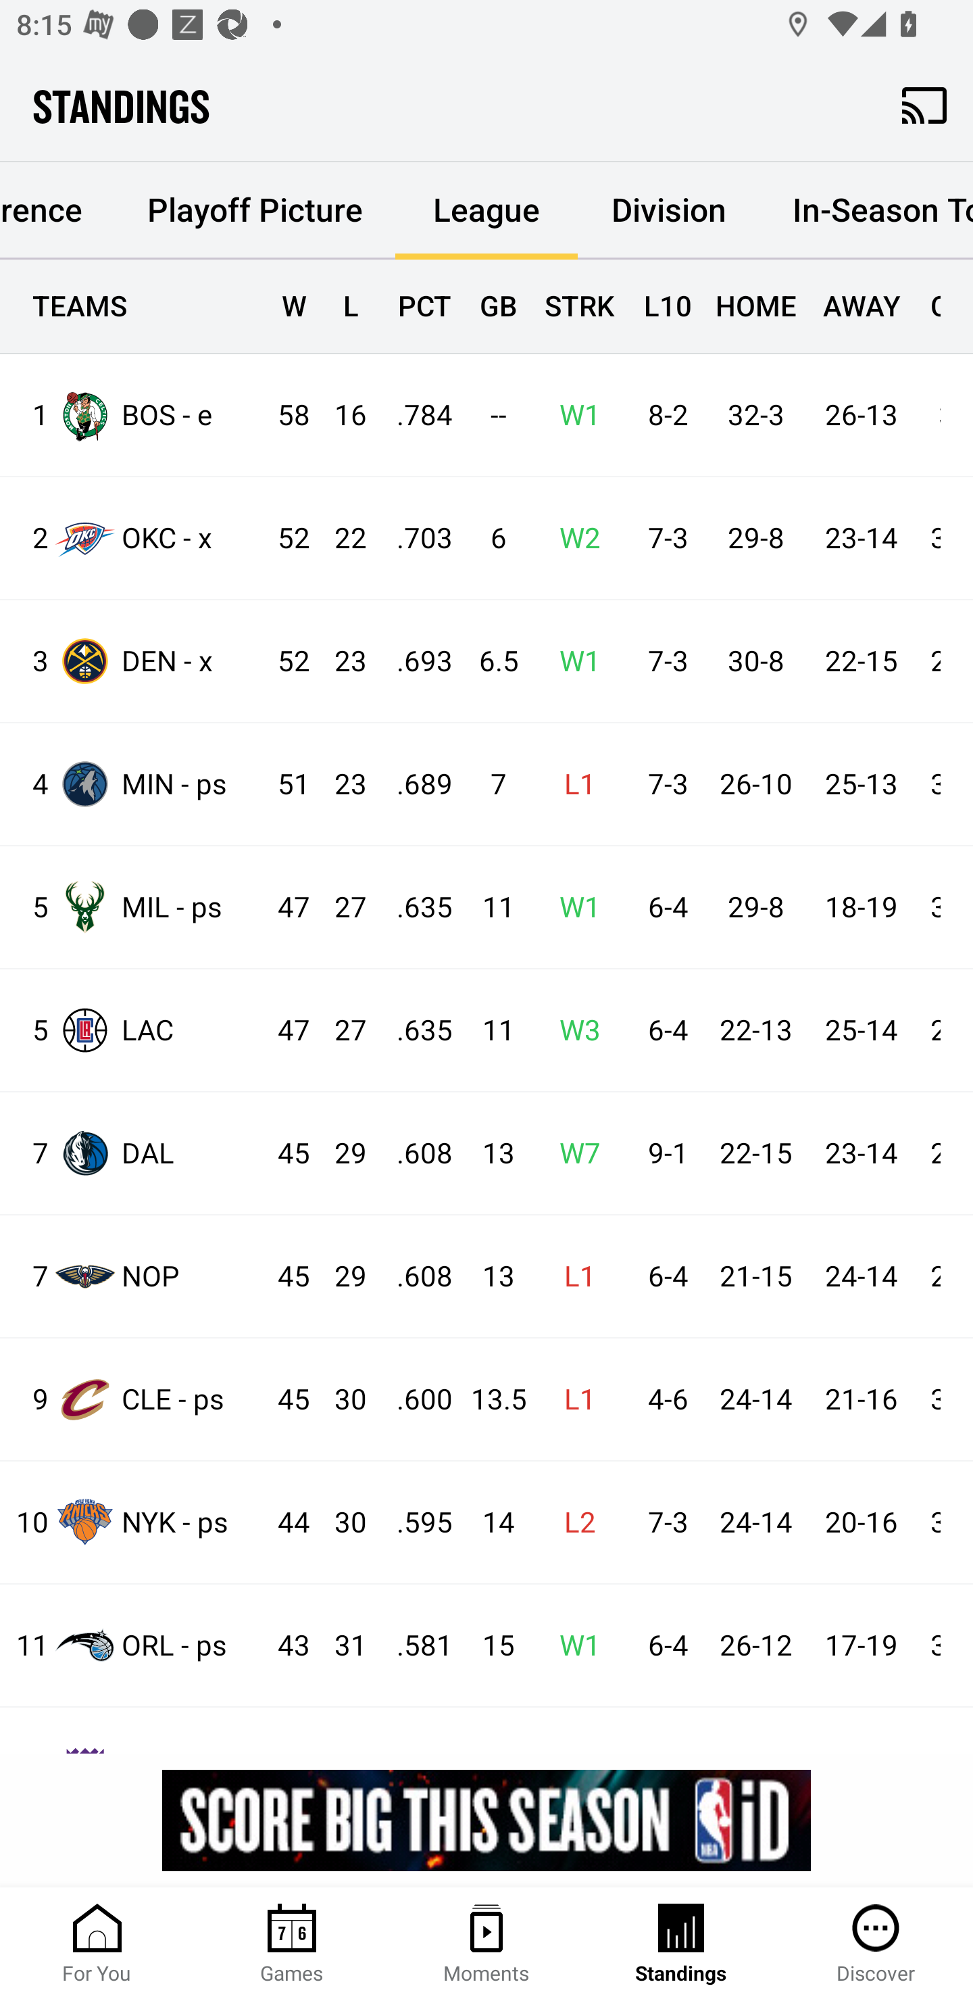  What do you see at coordinates (755, 1276) in the screenshot?
I see `21-15` at bounding box center [755, 1276].